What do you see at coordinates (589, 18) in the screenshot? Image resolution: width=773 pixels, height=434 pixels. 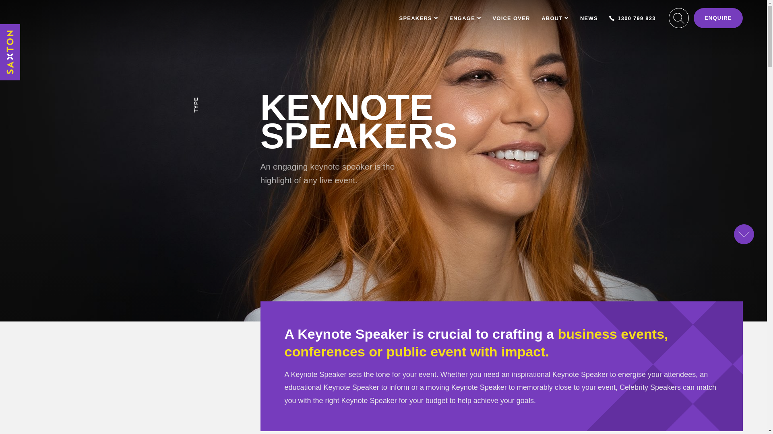 I see `NEWS` at bounding box center [589, 18].